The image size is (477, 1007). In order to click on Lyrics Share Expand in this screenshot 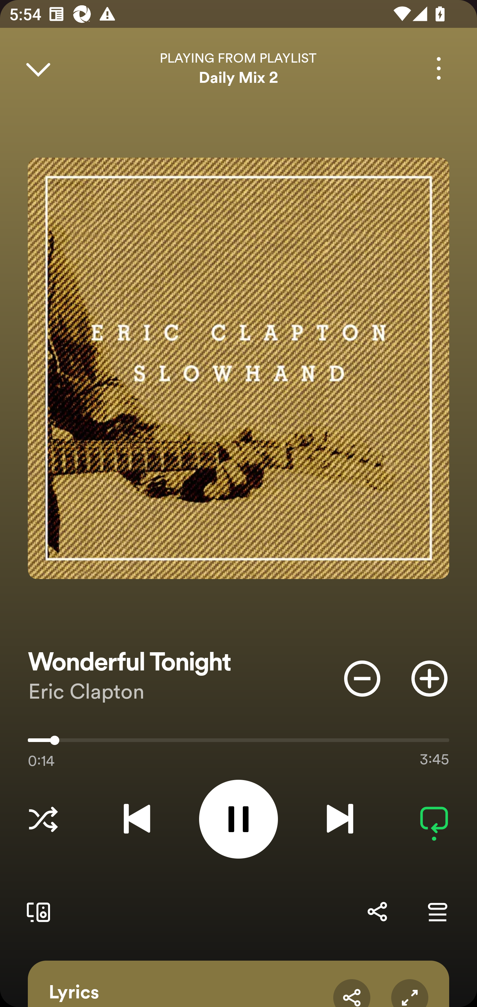, I will do `click(238, 984)`.